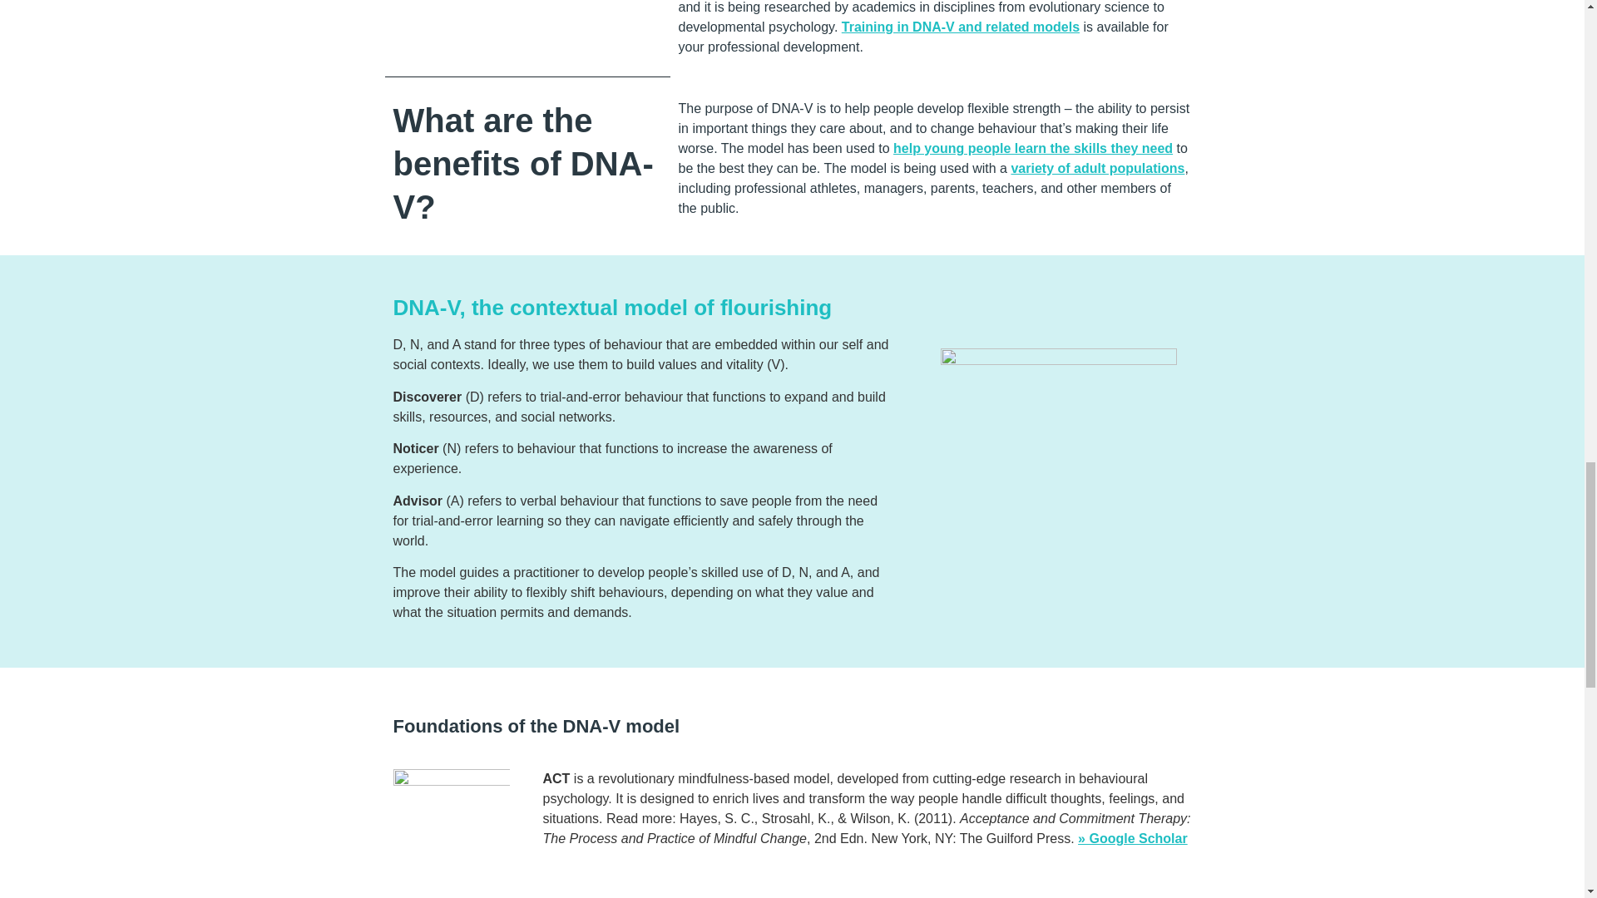  I want to click on variety of adult populations, so click(1098, 168).